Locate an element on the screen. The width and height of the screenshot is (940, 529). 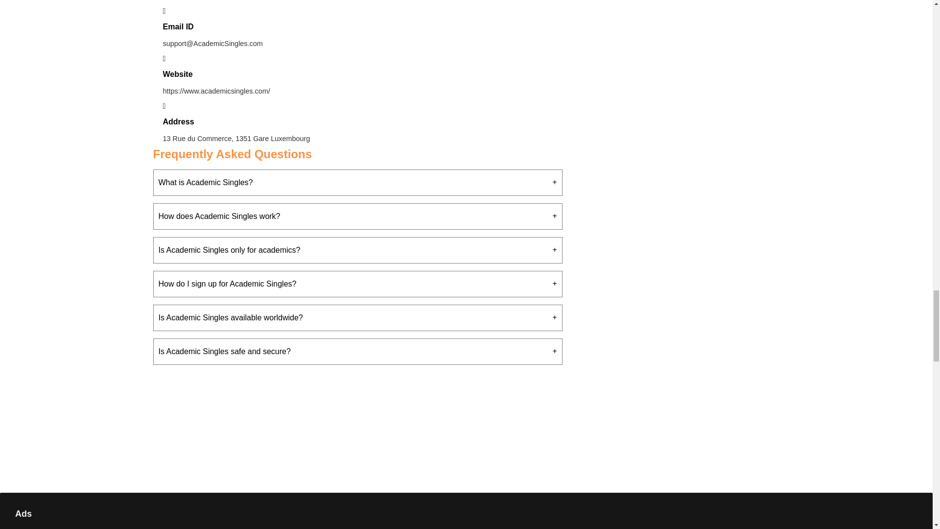
Search is located at coordinates (899, 440).